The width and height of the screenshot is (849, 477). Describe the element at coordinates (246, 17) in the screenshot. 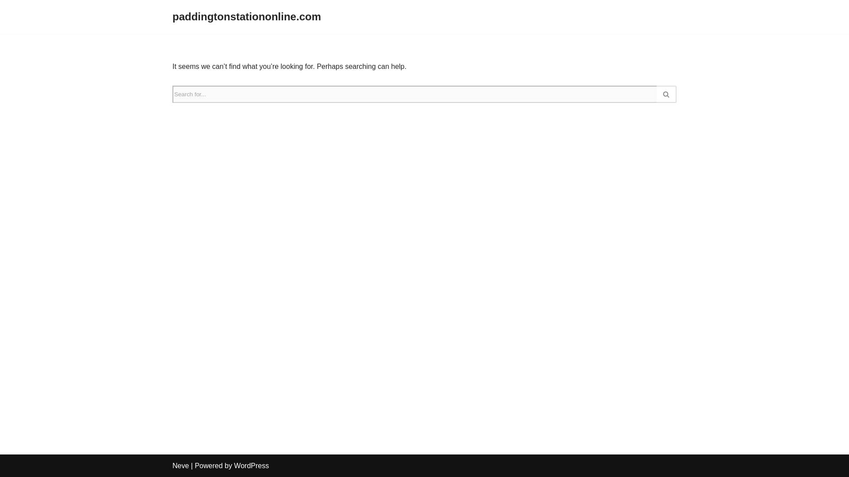

I see `paddingtonstationonline.com` at that location.